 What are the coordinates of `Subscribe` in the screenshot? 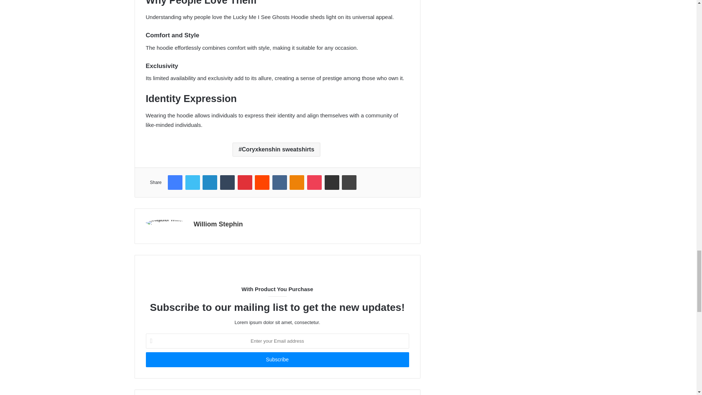 It's located at (277, 360).